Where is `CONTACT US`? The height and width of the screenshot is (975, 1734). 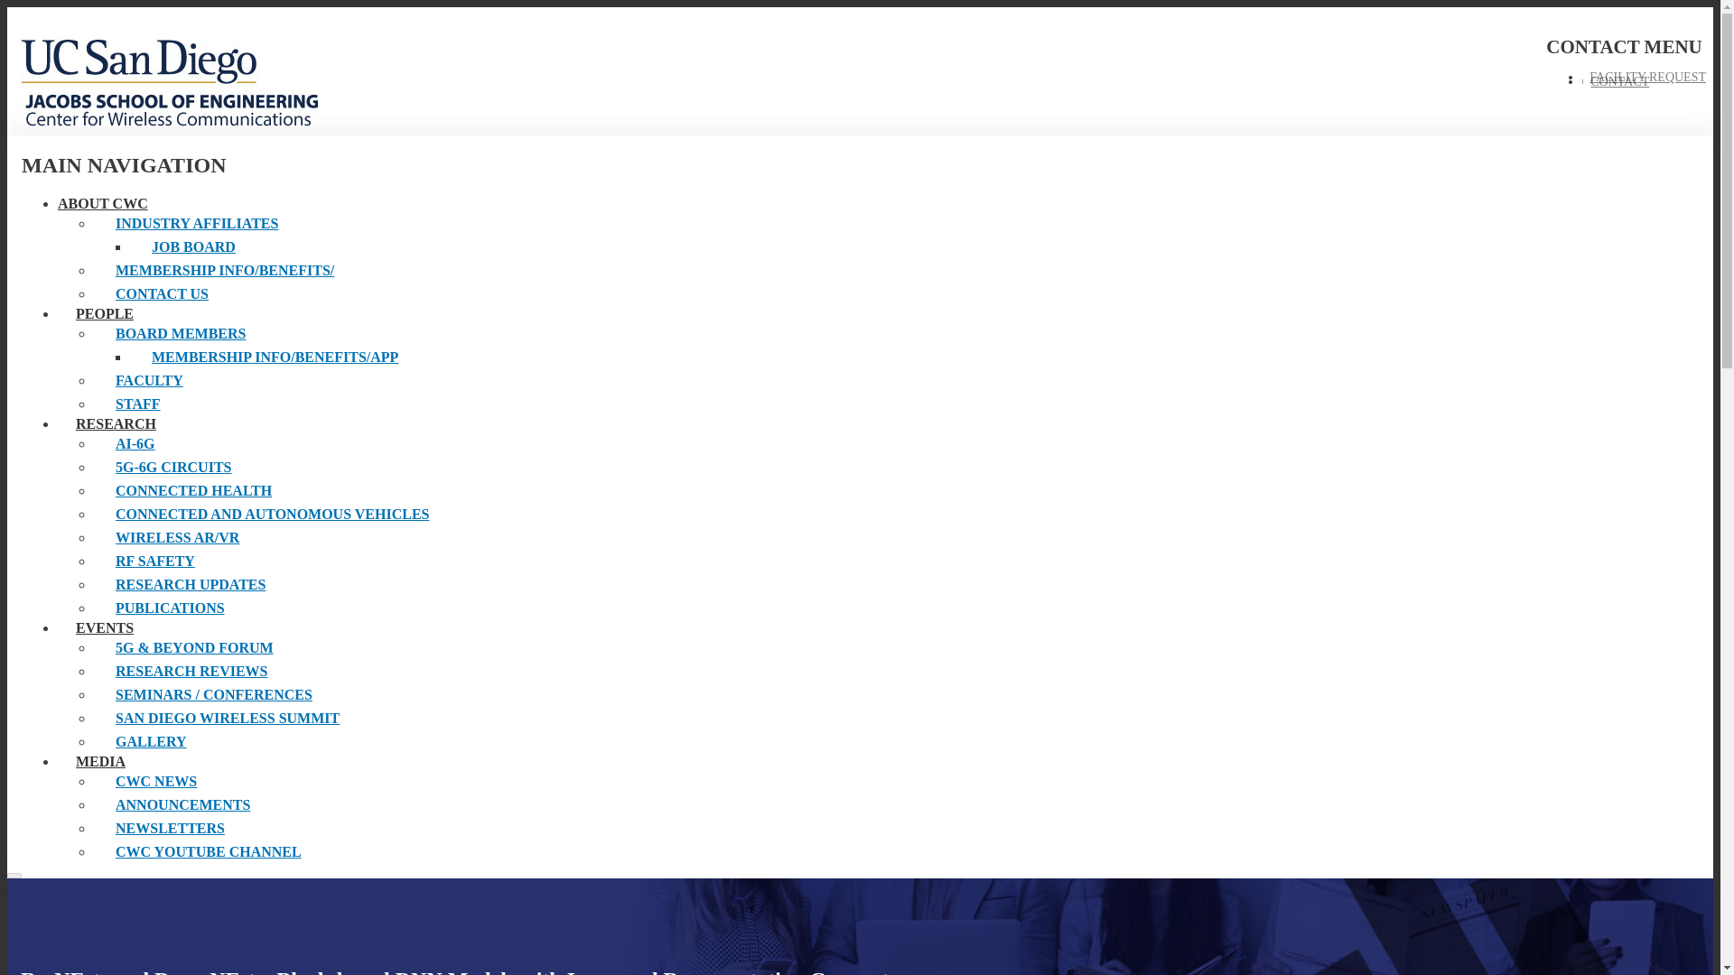 CONTACT US is located at coordinates (272, 294).